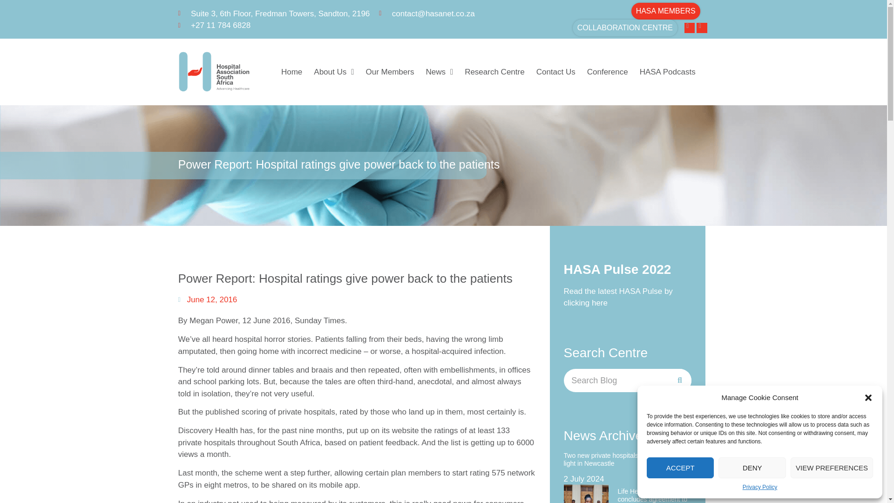 The height and width of the screenshot is (503, 894). What do you see at coordinates (752, 468) in the screenshot?
I see `DENY` at bounding box center [752, 468].